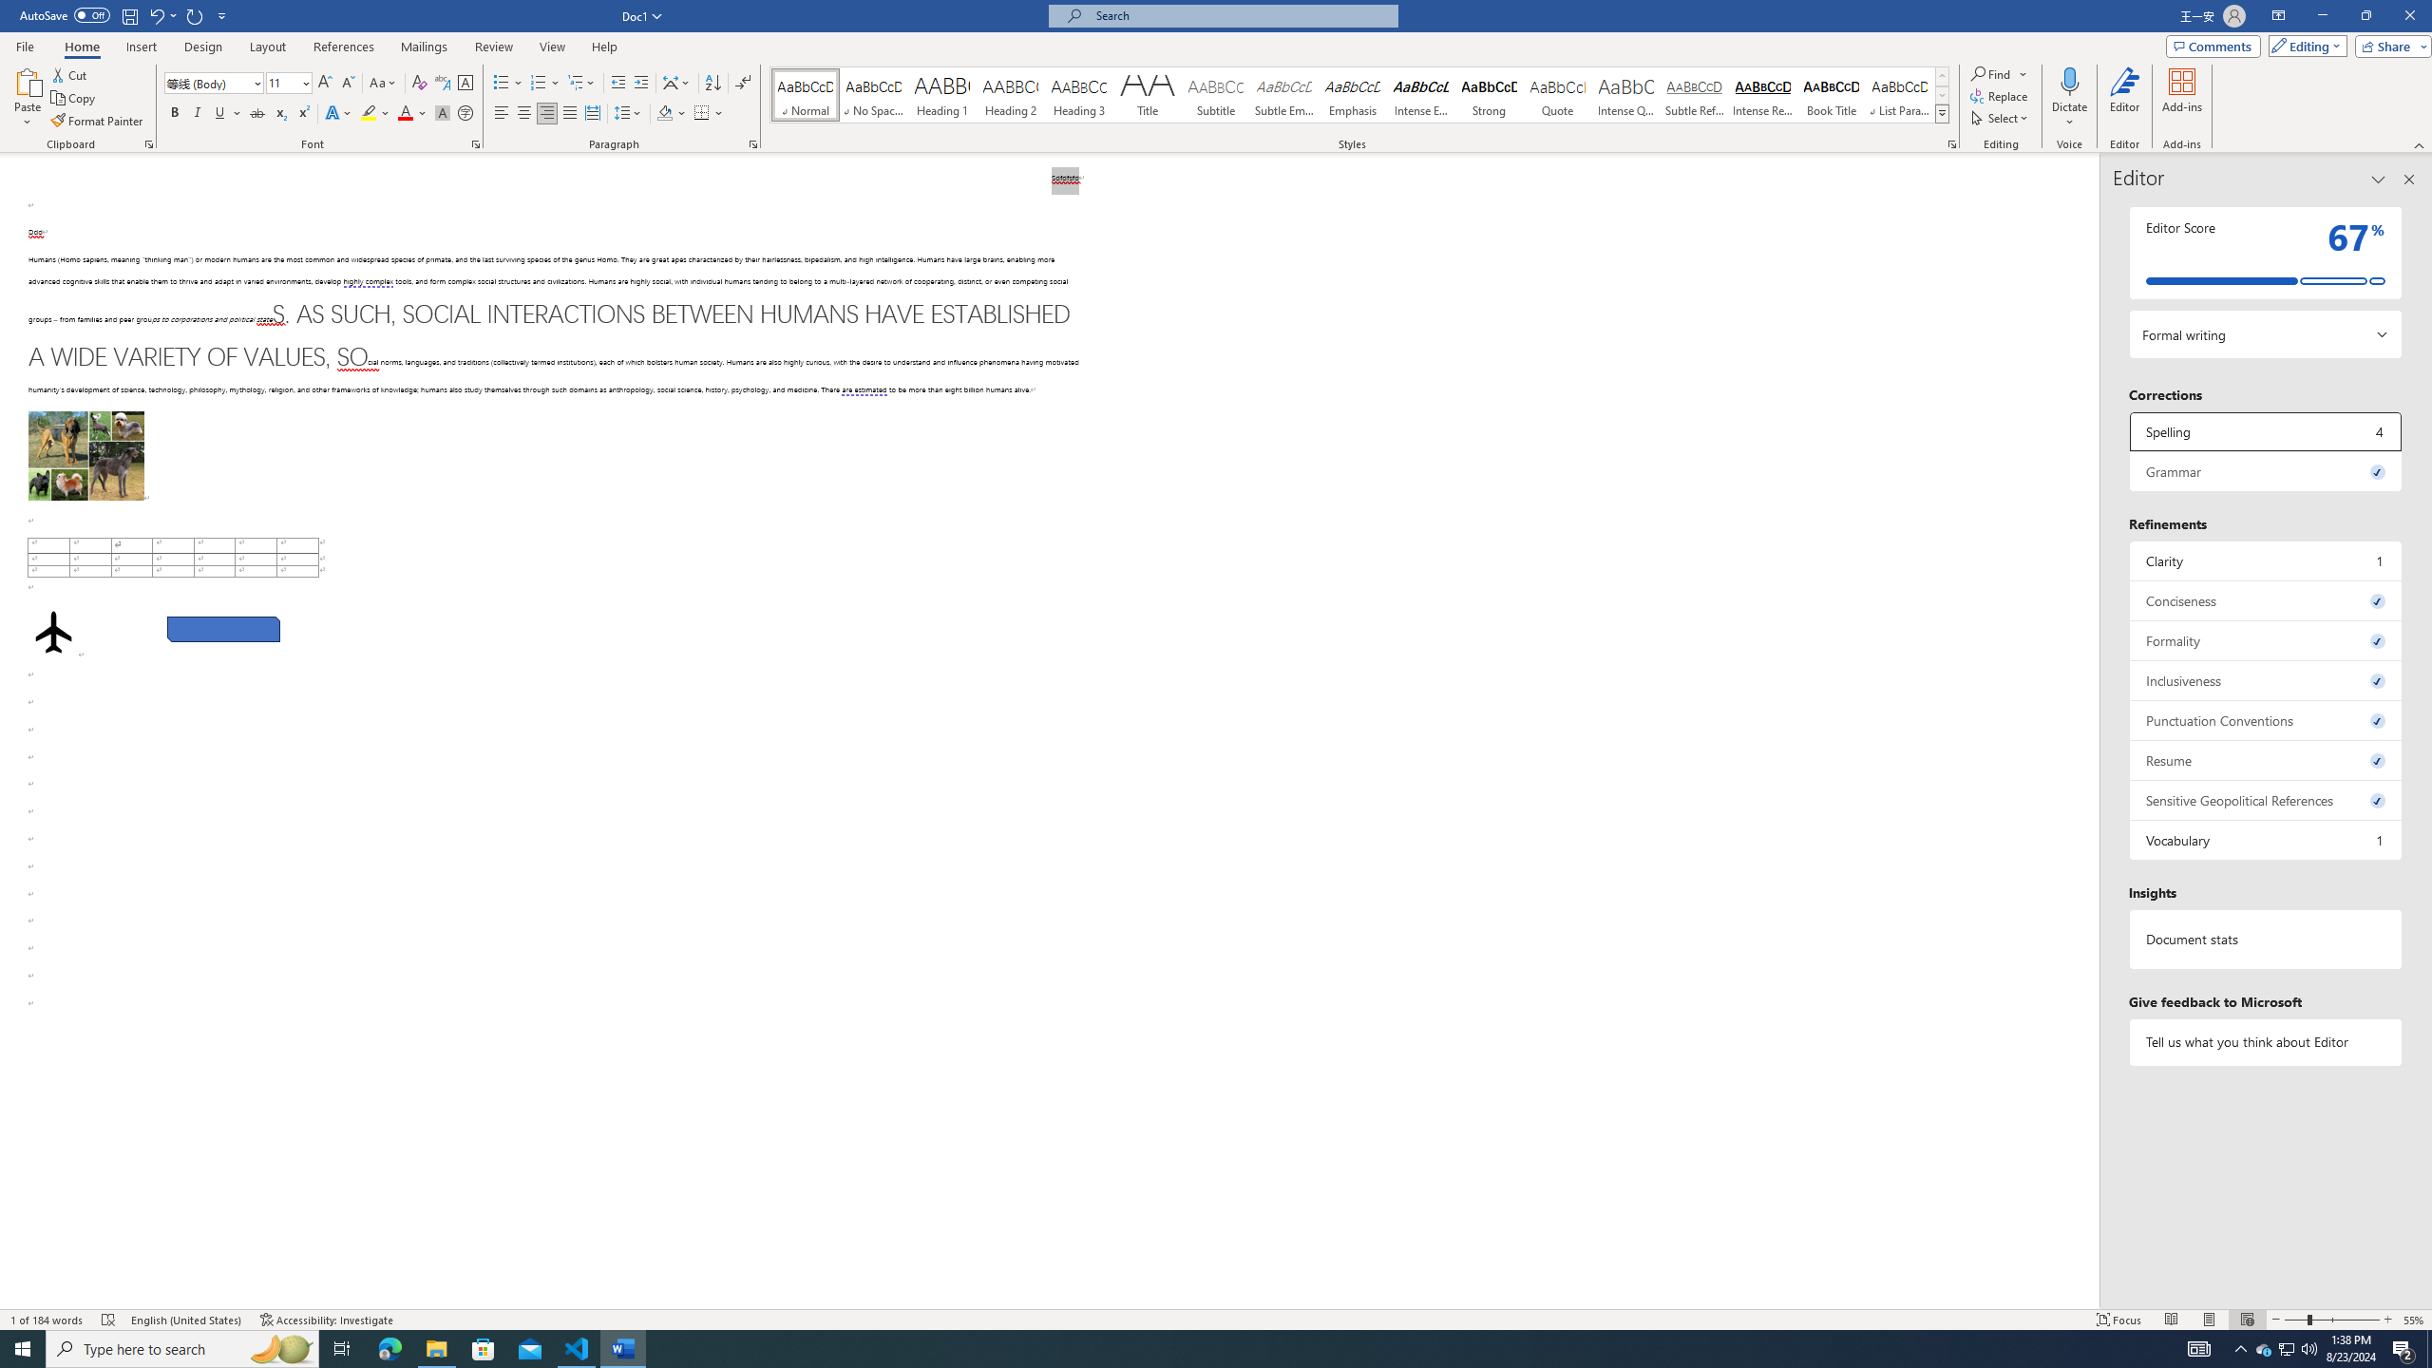  I want to click on Document statistics, so click(2267, 939).